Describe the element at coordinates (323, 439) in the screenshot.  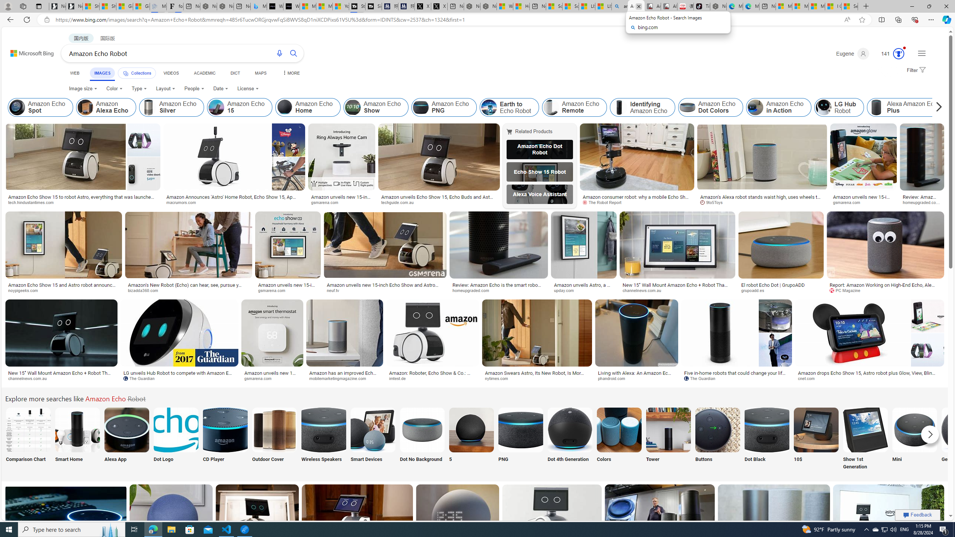
I see `Amazon Echo Wireless Speakers Wireless Speakers` at that location.